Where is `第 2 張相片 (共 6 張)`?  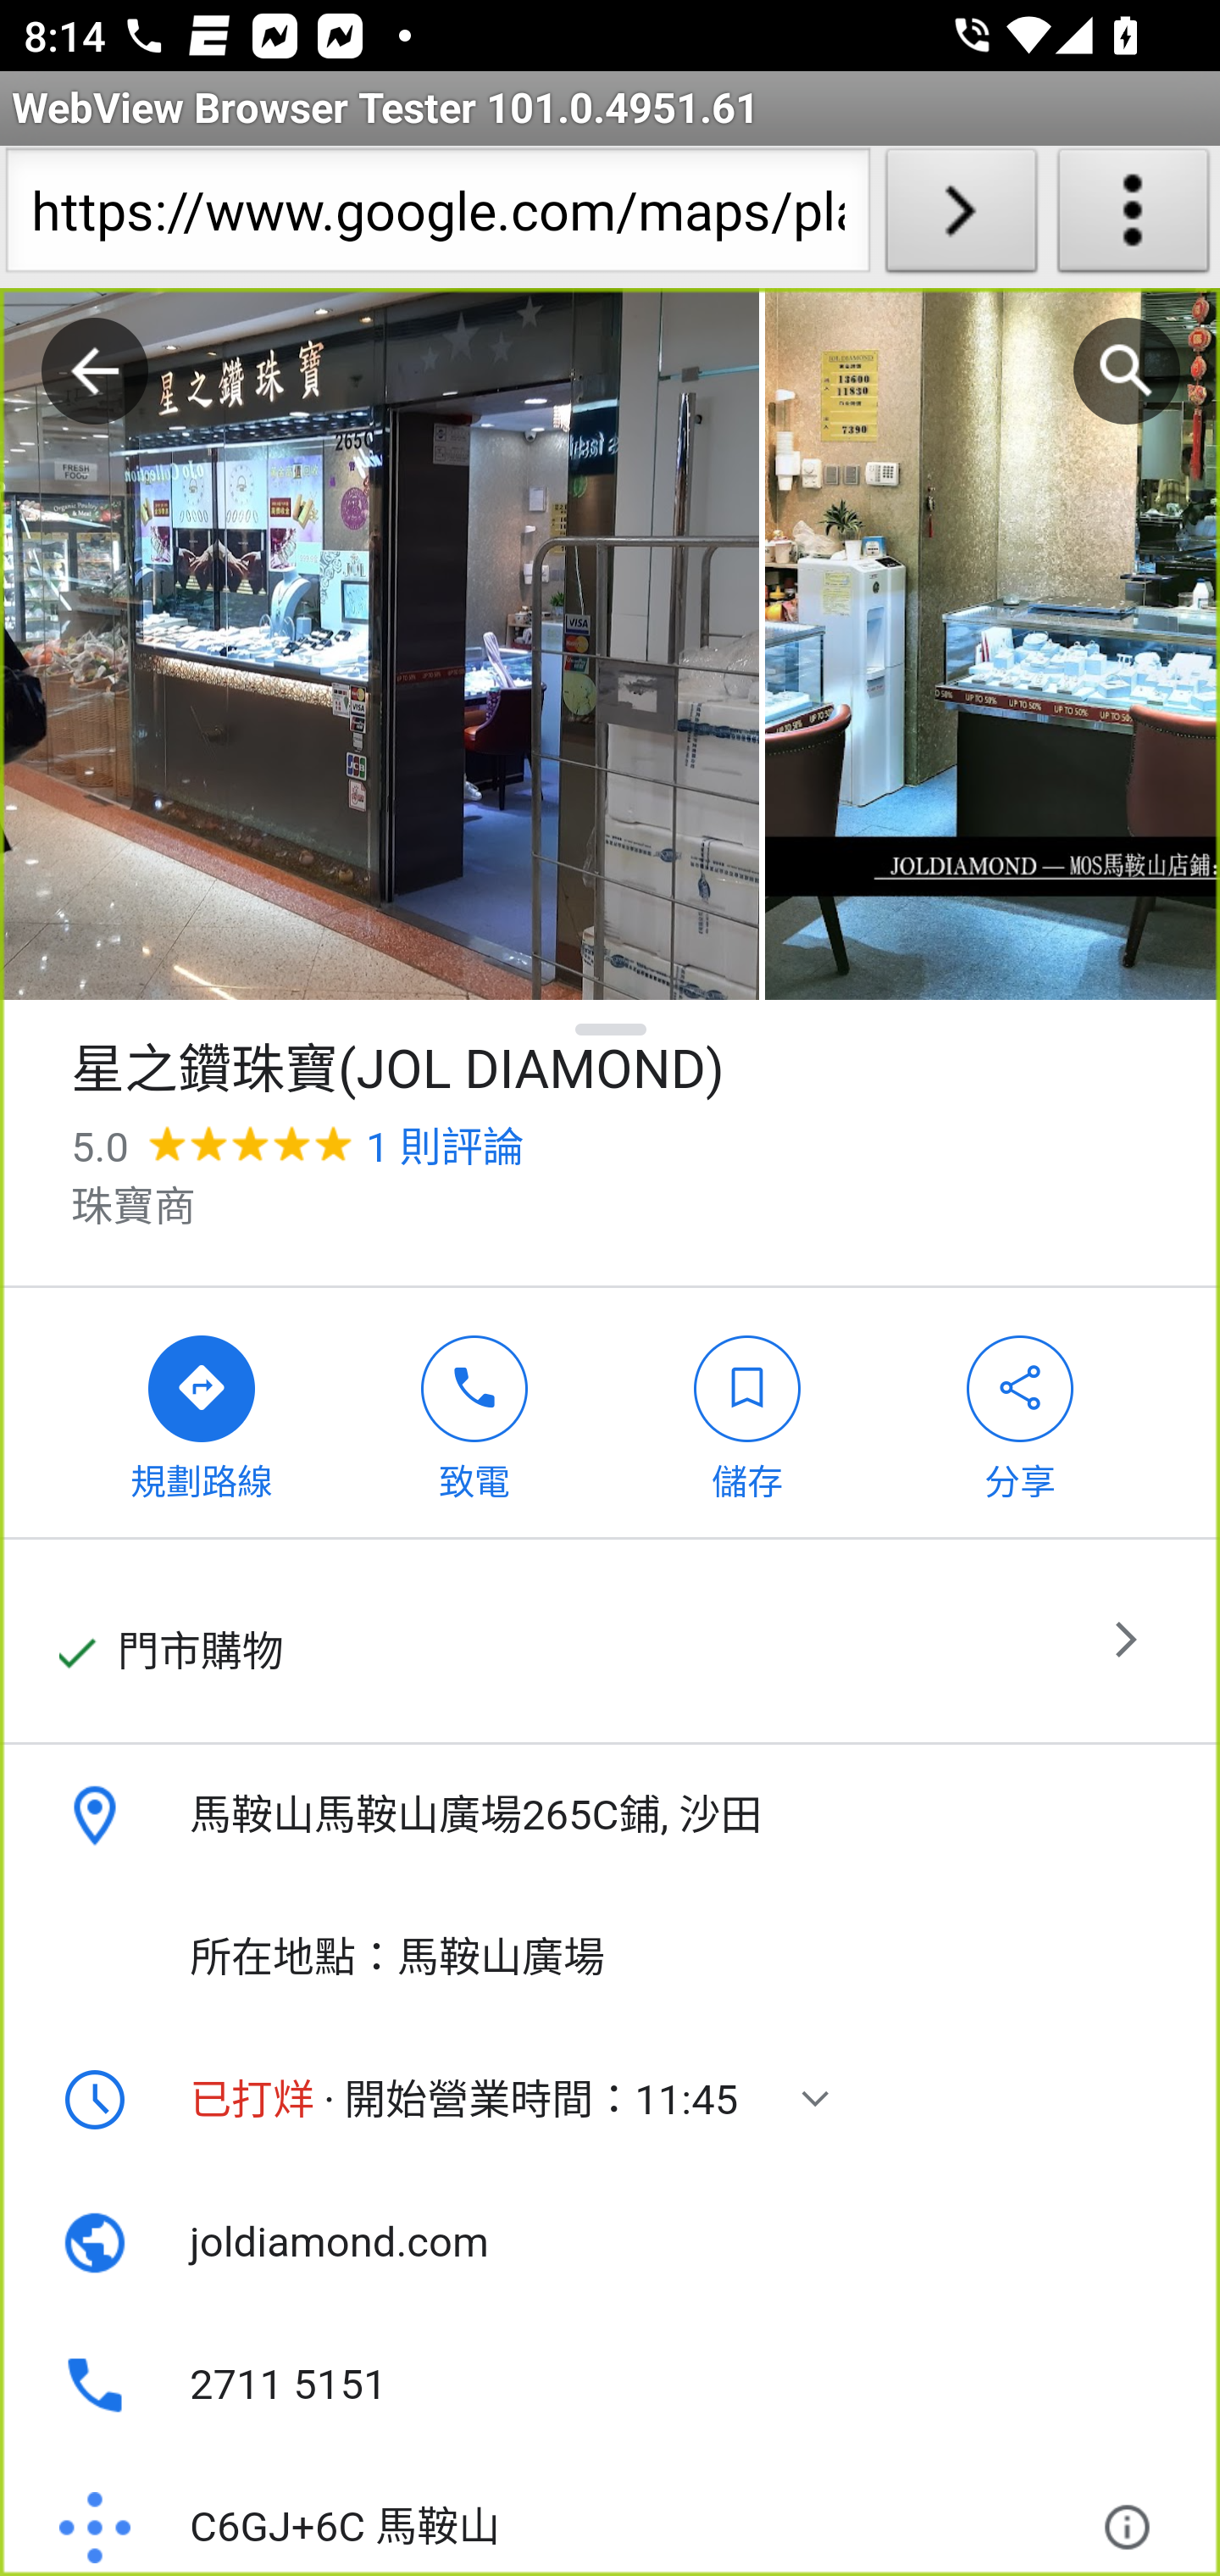
第 2 張相片 (共 6 張) is located at coordinates (992, 645).